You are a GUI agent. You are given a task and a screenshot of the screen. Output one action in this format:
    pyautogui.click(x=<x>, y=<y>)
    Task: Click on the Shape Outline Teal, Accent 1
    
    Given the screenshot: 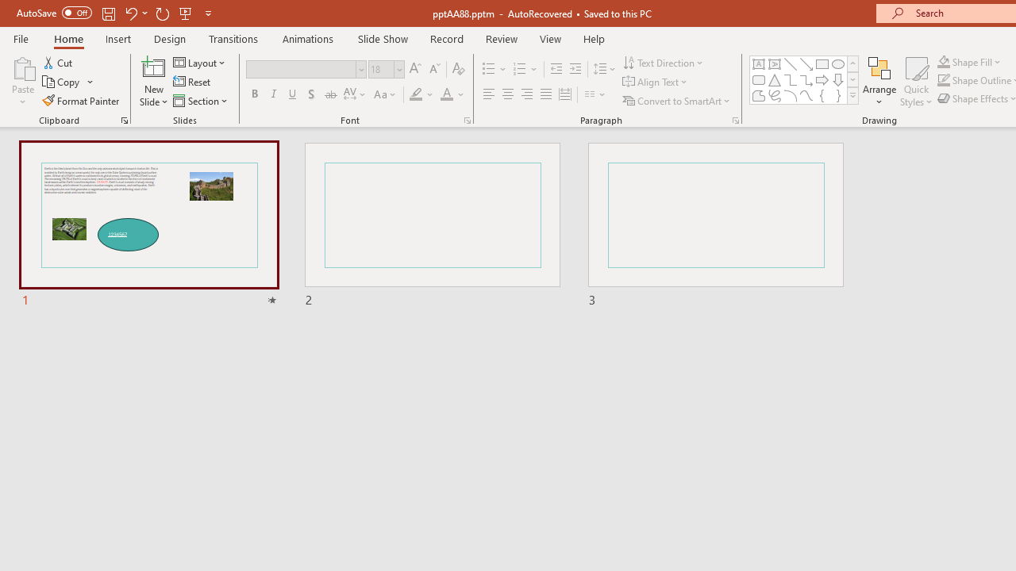 What is the action you would take?
    pyautogui.click(x=943, y=81)
    